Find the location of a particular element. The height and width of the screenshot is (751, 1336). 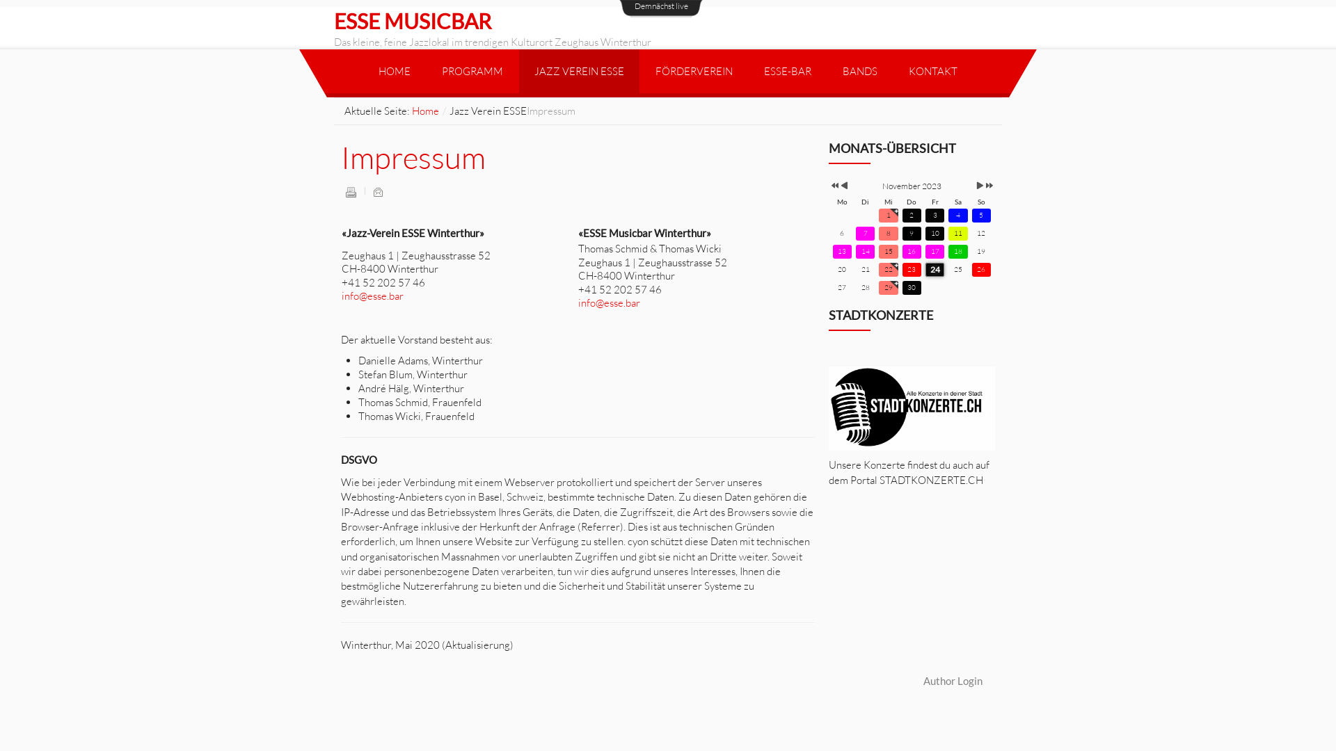

Drucken is located at coordinates (351, 192).